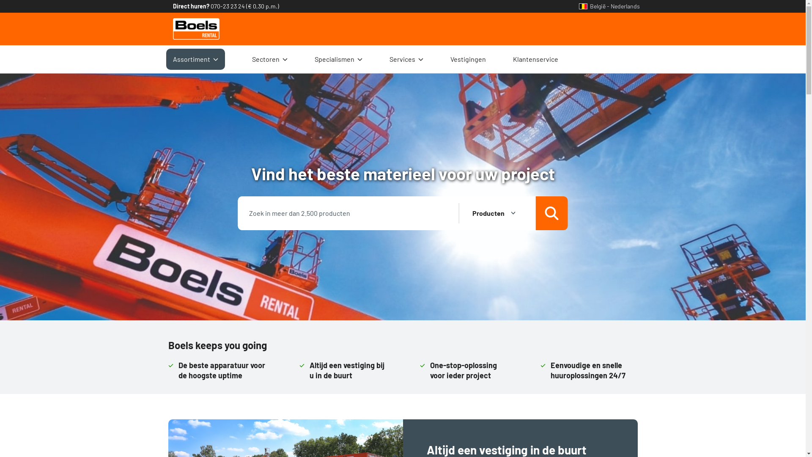 The height and width of the screenshot is (457, 812). What do you see at coordinates (468, 59) in the screenshot?
I see `Vestigingen` at bounding box center [468, 59].